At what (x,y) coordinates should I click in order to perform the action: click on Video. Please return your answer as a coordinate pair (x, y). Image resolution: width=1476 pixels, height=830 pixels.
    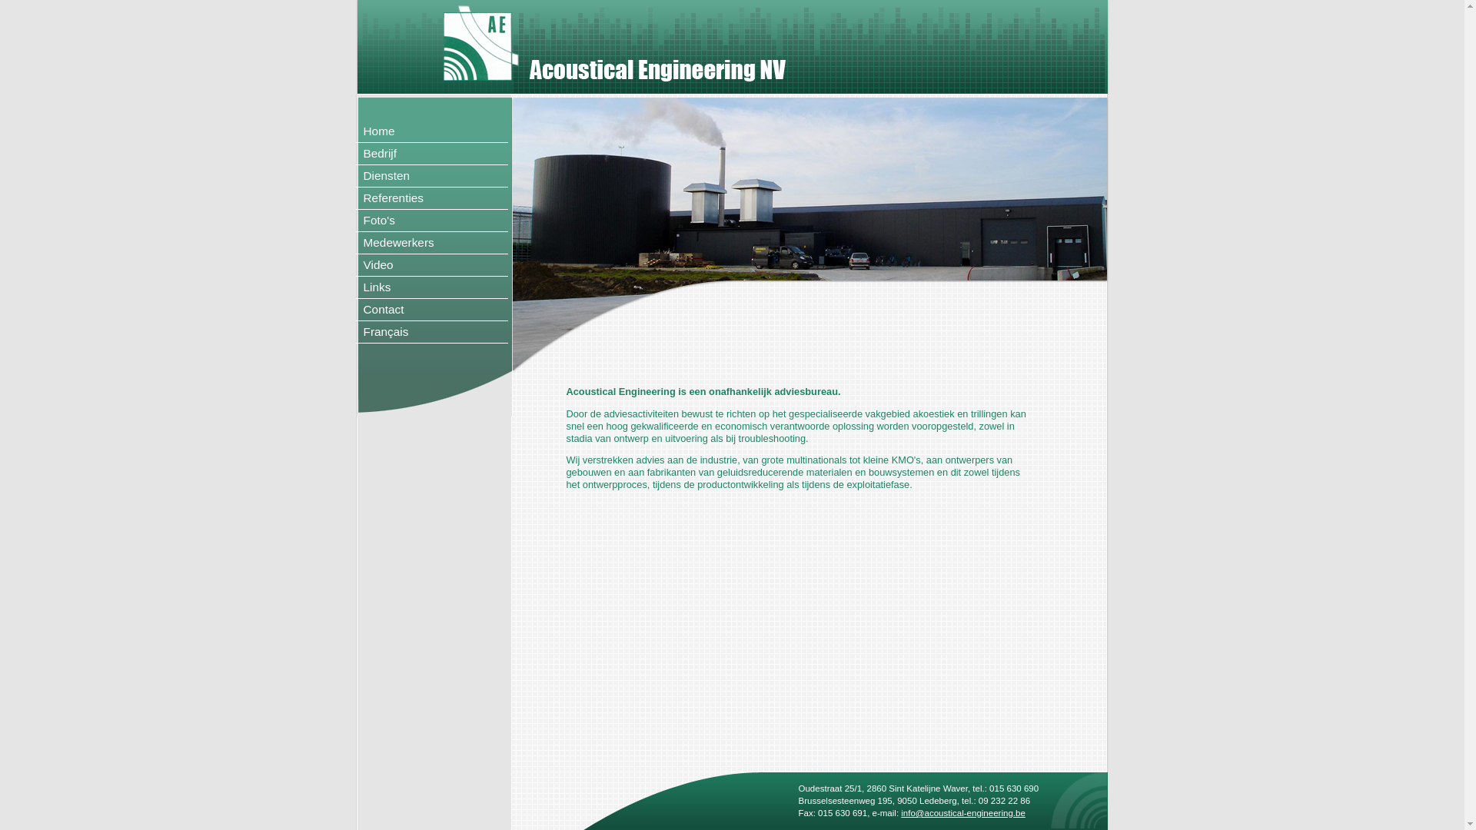
    Looking at the image, I should click on (431, 265).